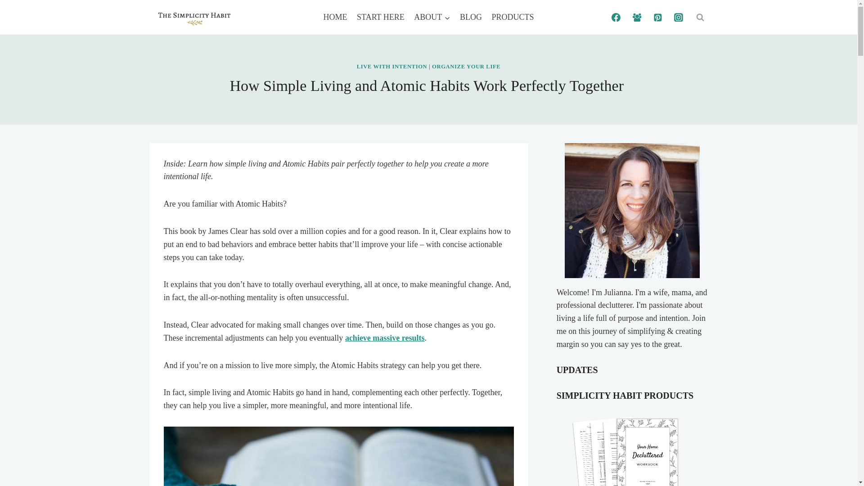 The width and height of the screenshot is (864, 486). Describe the element at coordinates (513, 17) in the screenshot. I see `PRODUCTS` at that location.